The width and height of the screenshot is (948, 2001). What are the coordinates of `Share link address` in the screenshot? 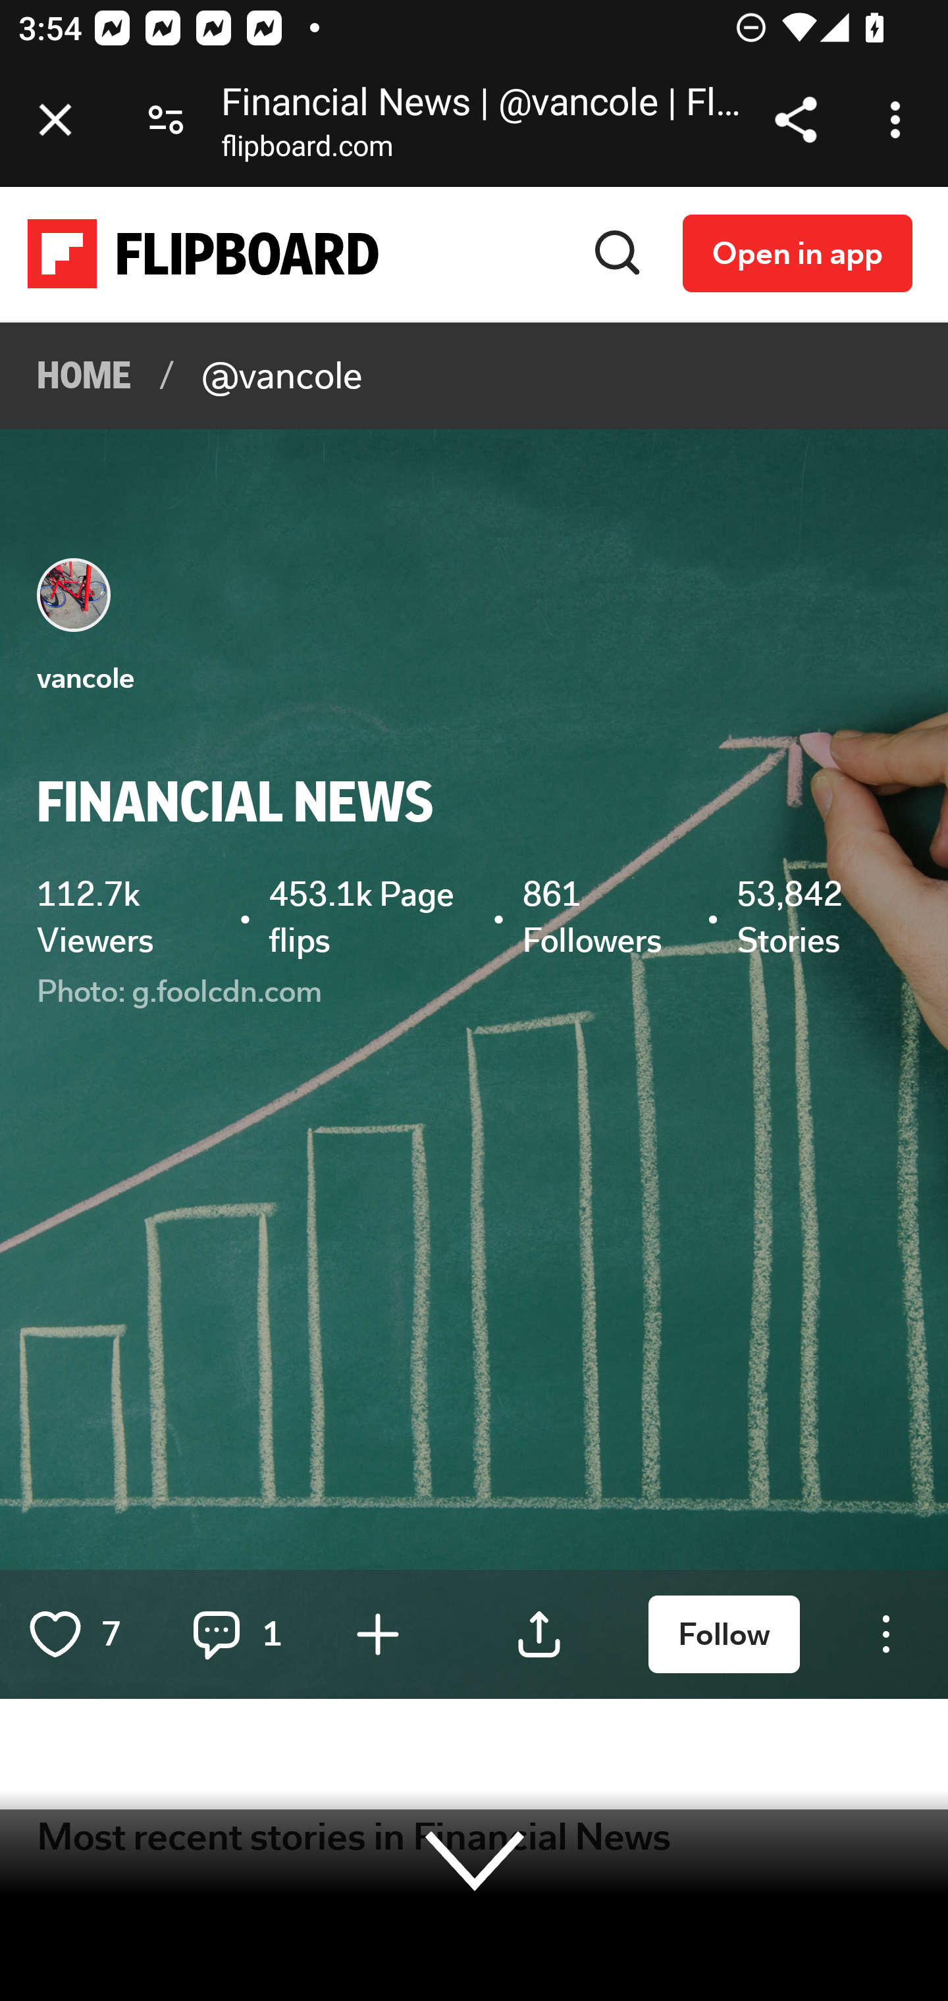 It's located at (795, 120).